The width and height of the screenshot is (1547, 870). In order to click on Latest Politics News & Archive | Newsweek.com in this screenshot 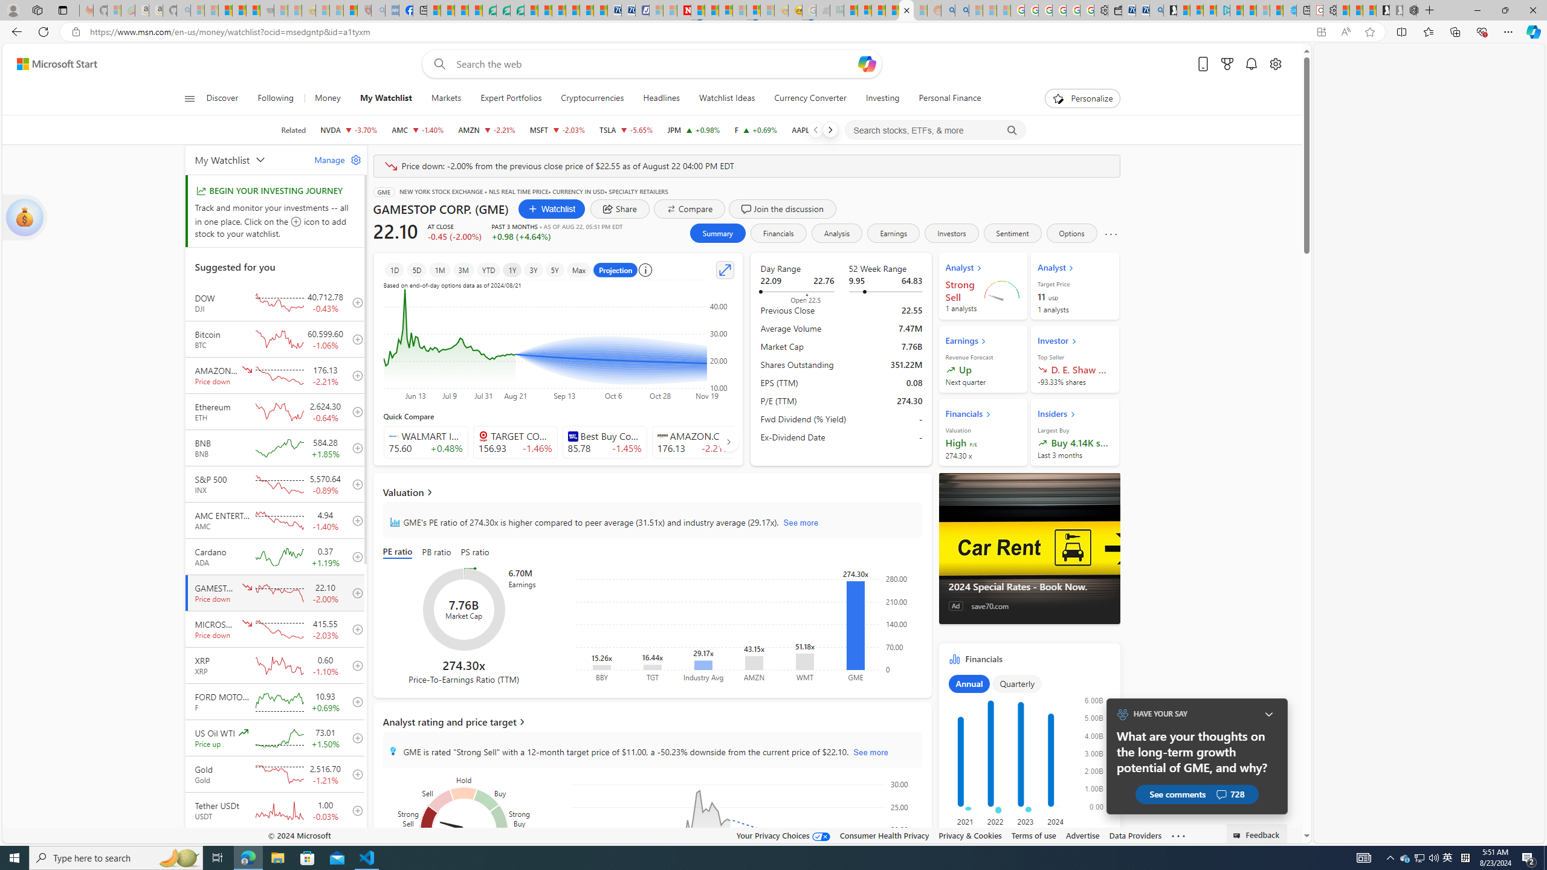, I will do `click(684, 10)`.